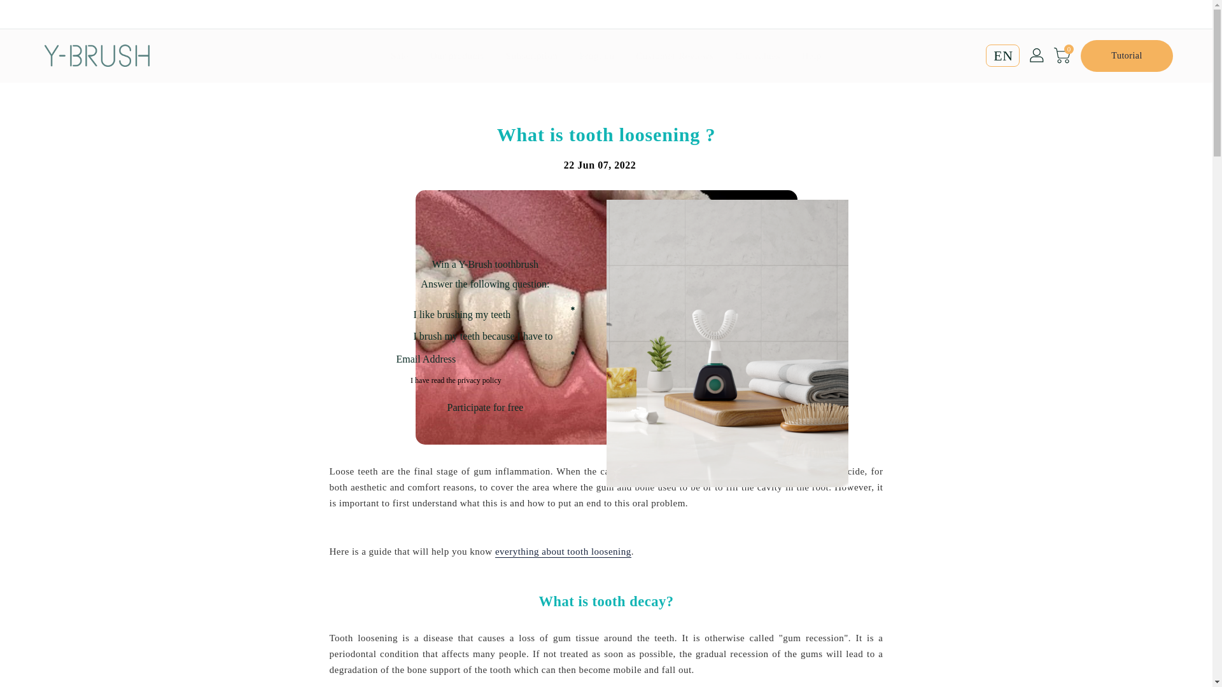 This screenshot has width=1222, height=687. Describe the element at coordinates (400, 56) in the screenshot. I see `Sale` at that location.